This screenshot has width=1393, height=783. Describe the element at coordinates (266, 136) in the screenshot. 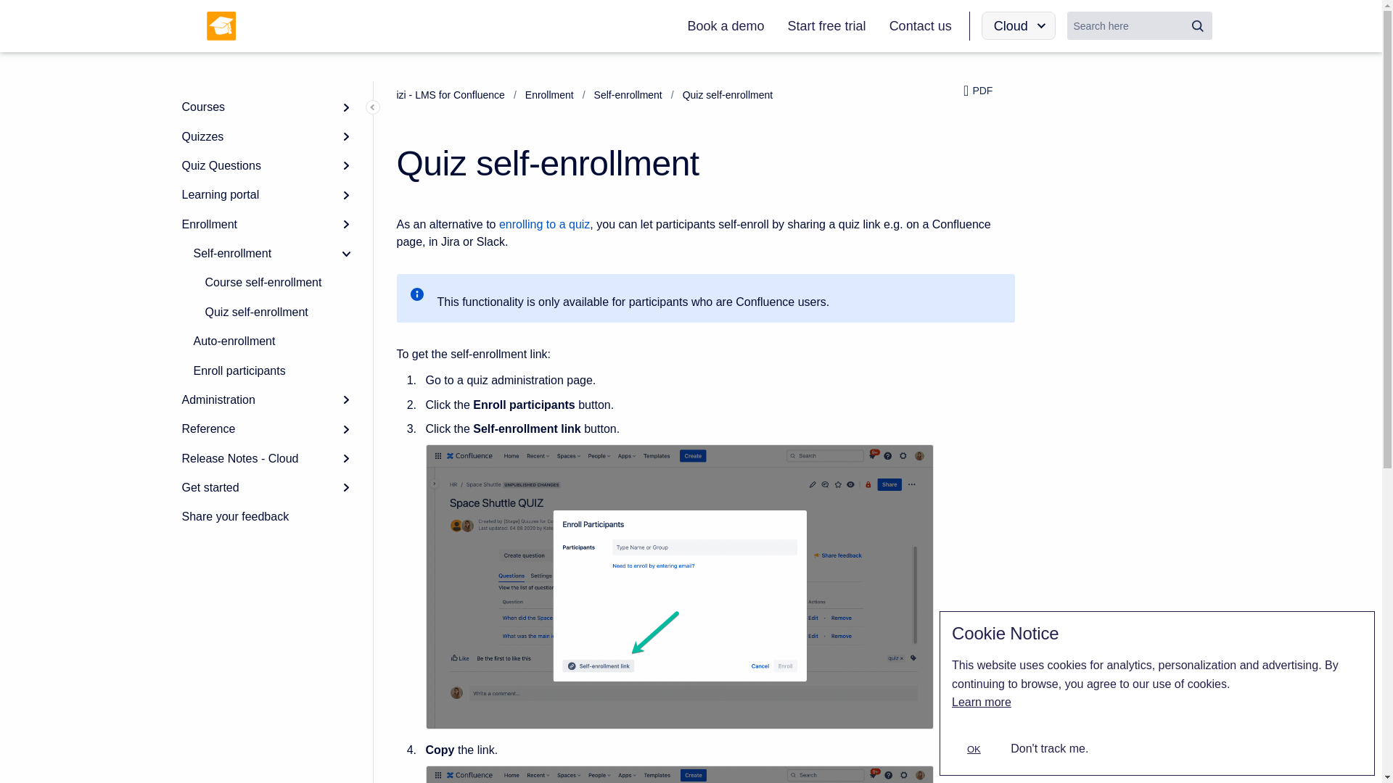

I see `Quizzes` at that location.